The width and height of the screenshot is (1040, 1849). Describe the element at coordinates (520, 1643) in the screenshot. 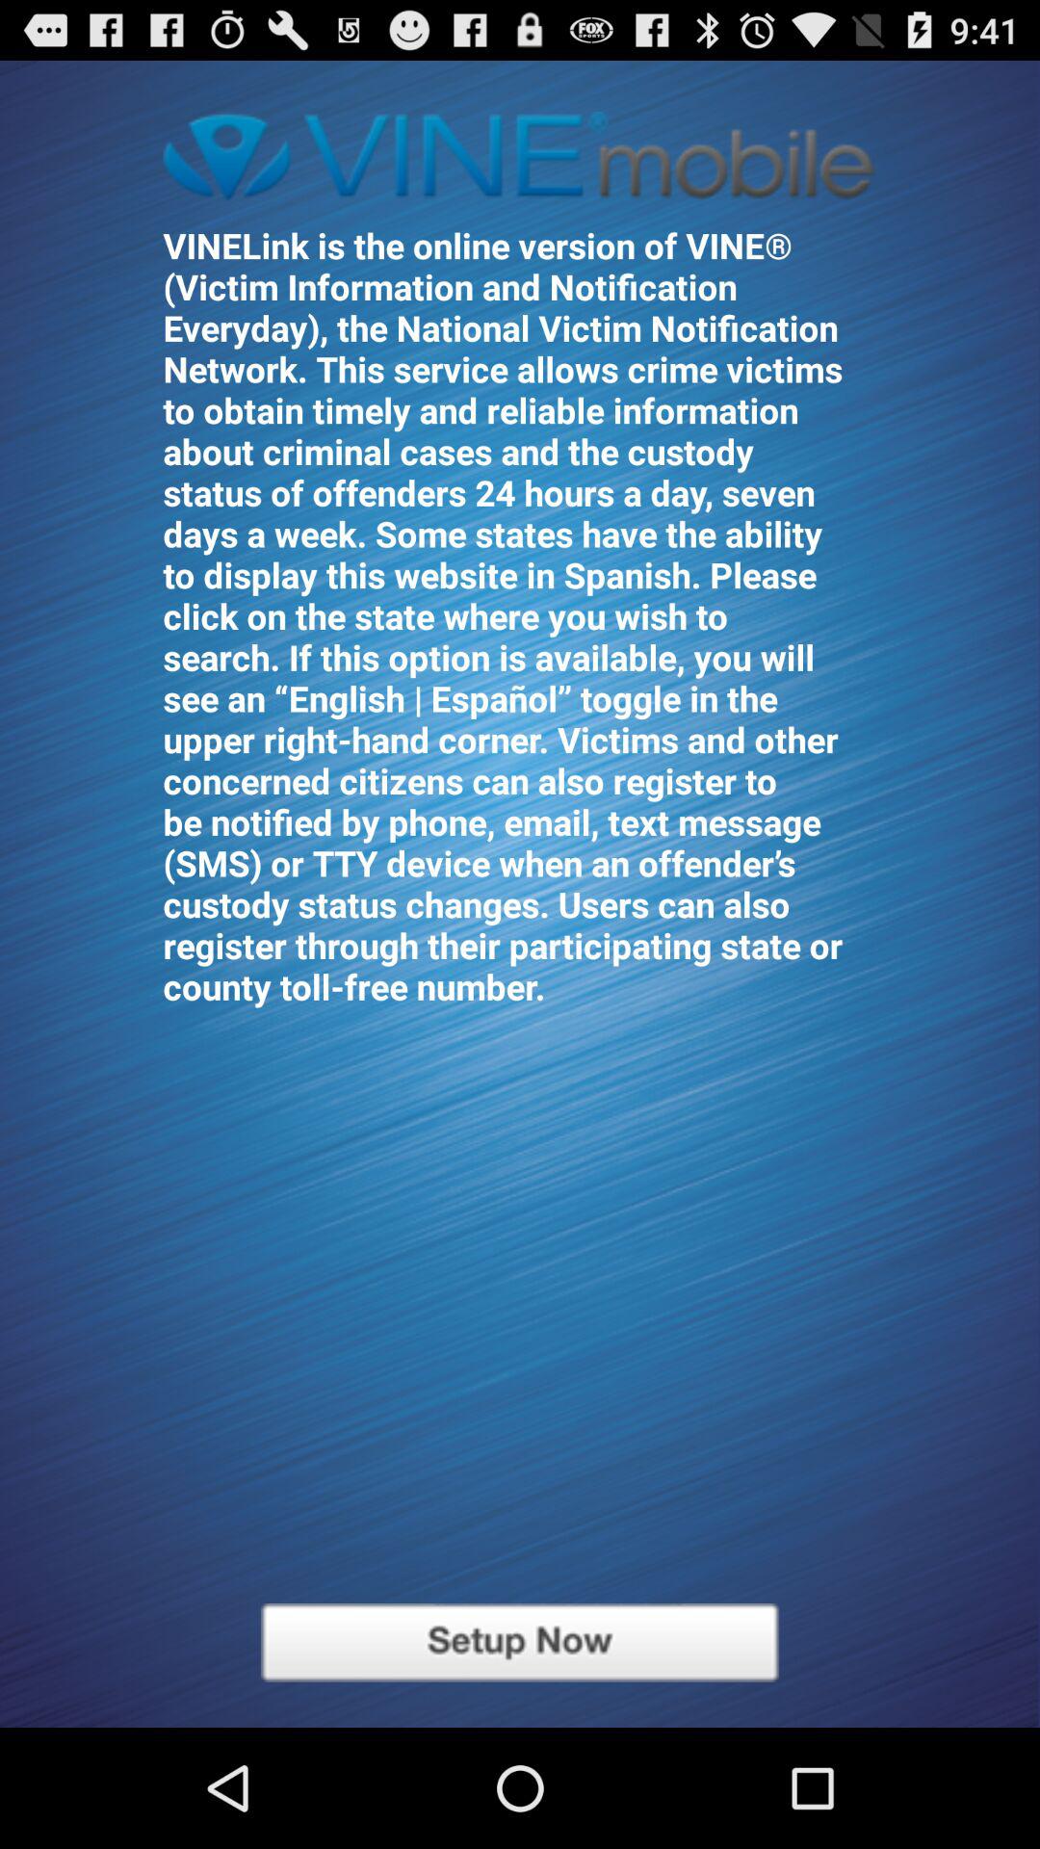

I see `turn off item below the vinelink is the icon` at that location.